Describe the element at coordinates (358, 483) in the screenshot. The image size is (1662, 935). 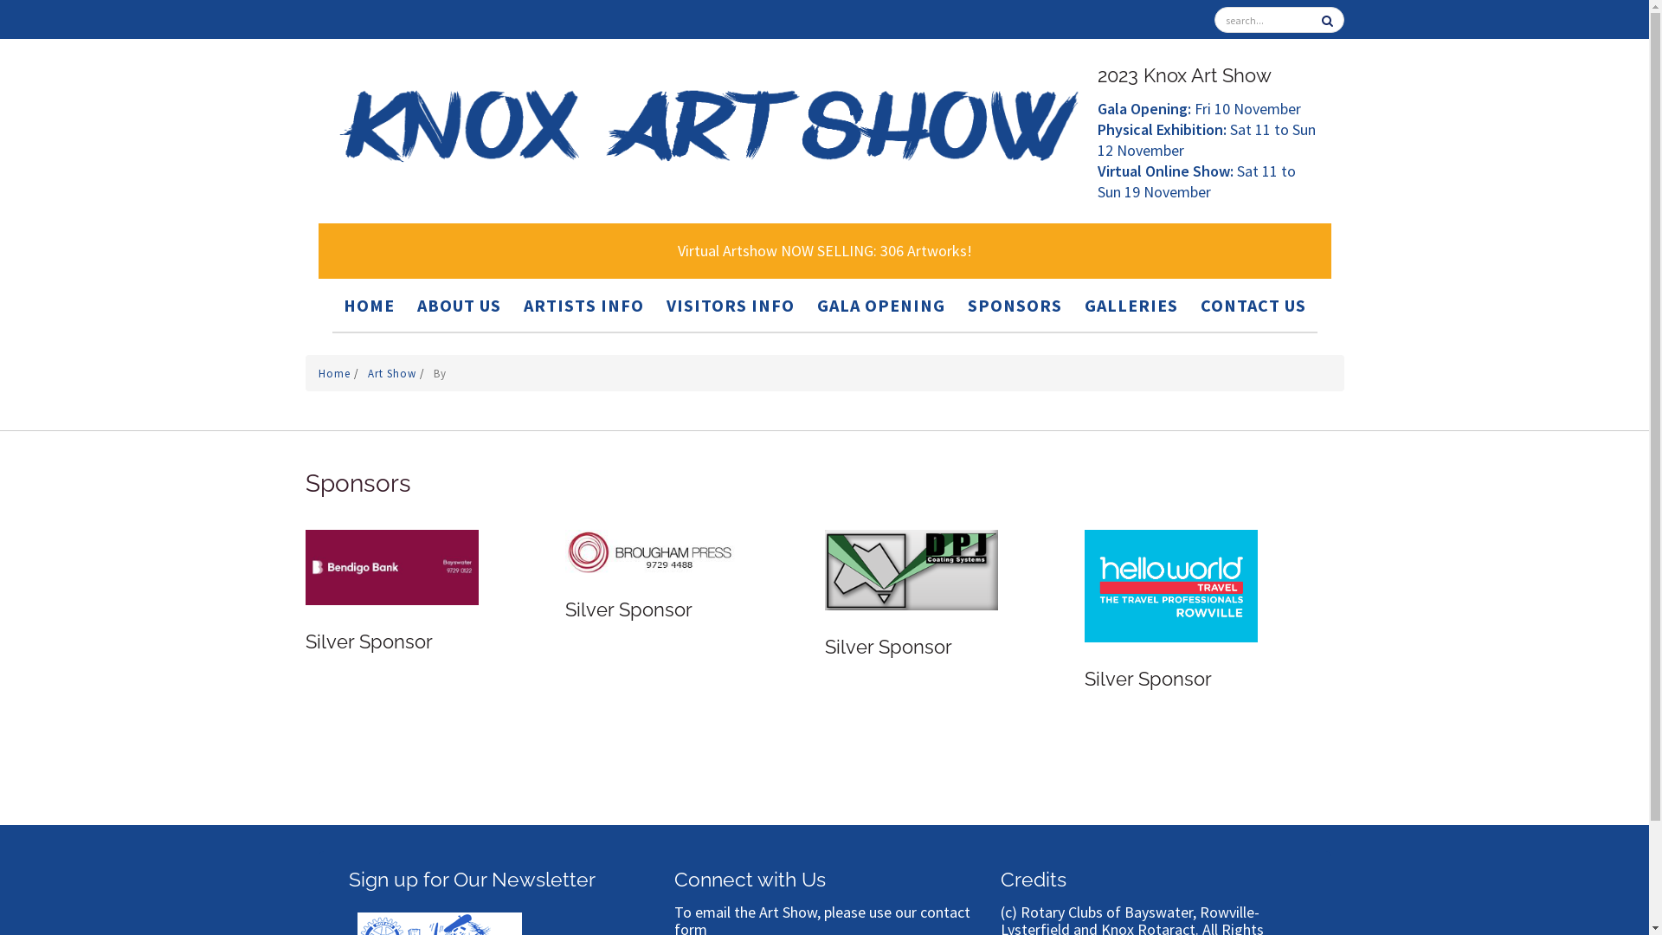
I see `Sponsors` at that location.